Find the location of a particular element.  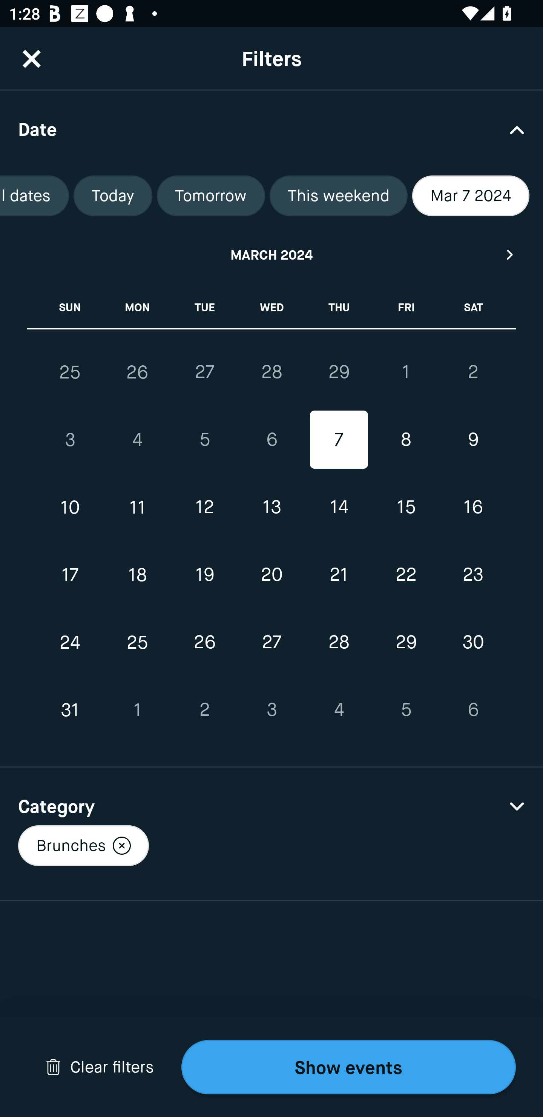

15 is located at coordinates (406, 507).